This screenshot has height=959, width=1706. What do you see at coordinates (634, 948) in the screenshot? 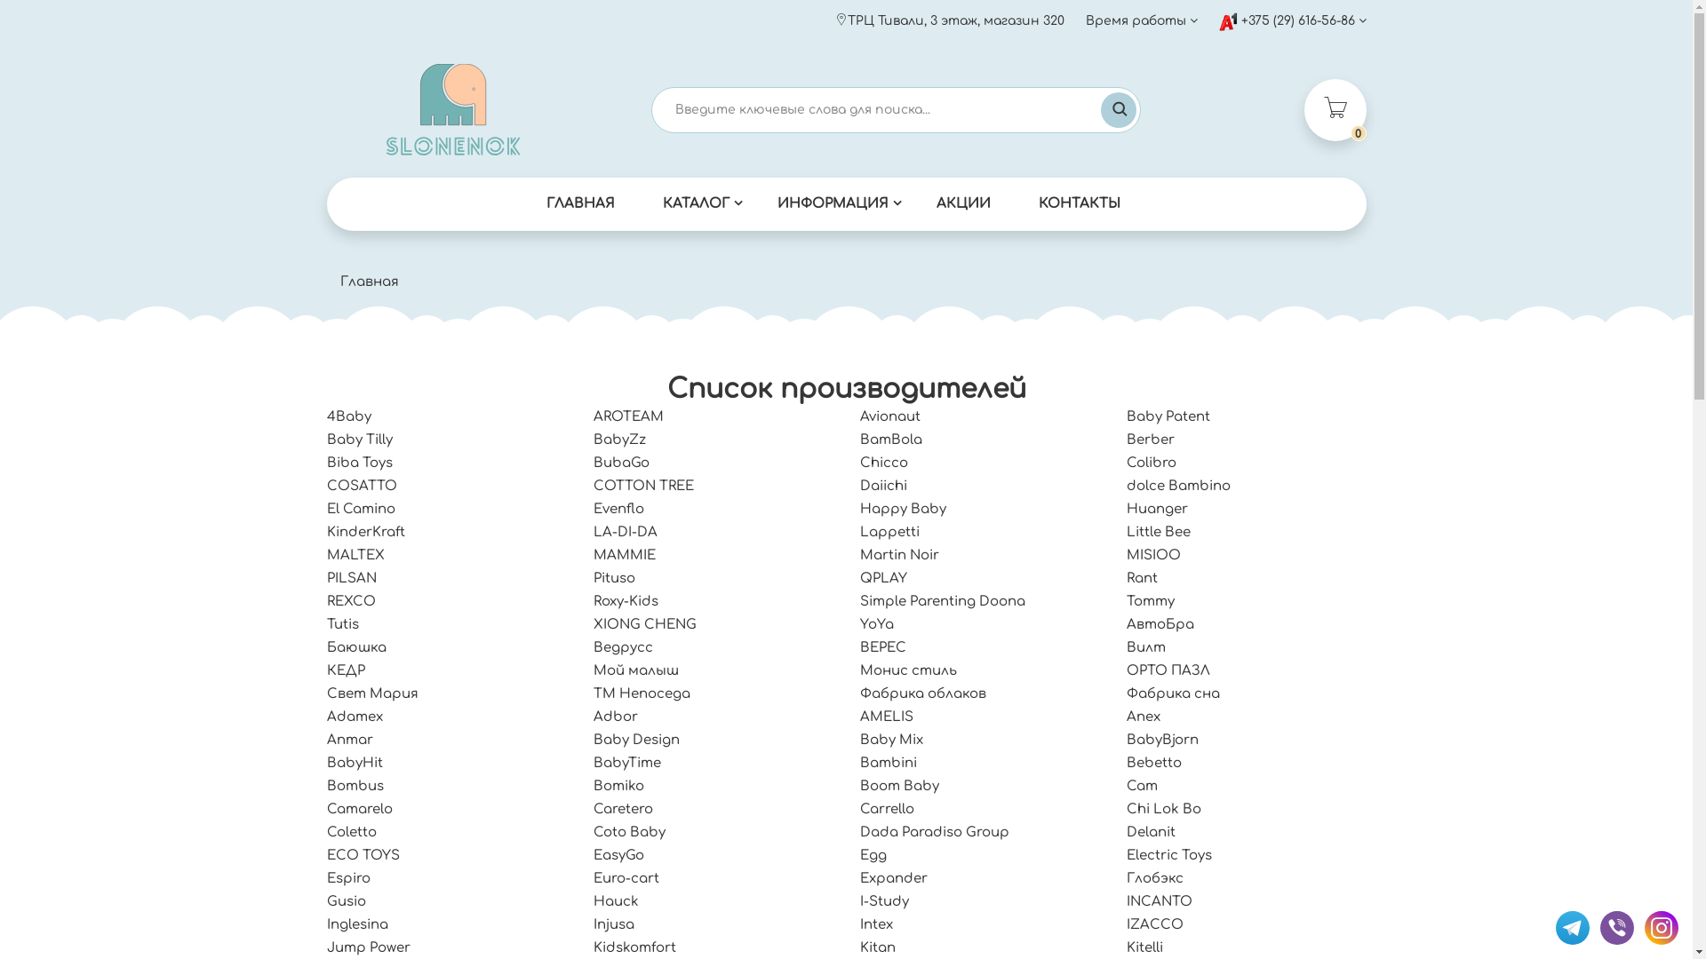
I see `Kidskomfort` at bounding box center [634, 948].